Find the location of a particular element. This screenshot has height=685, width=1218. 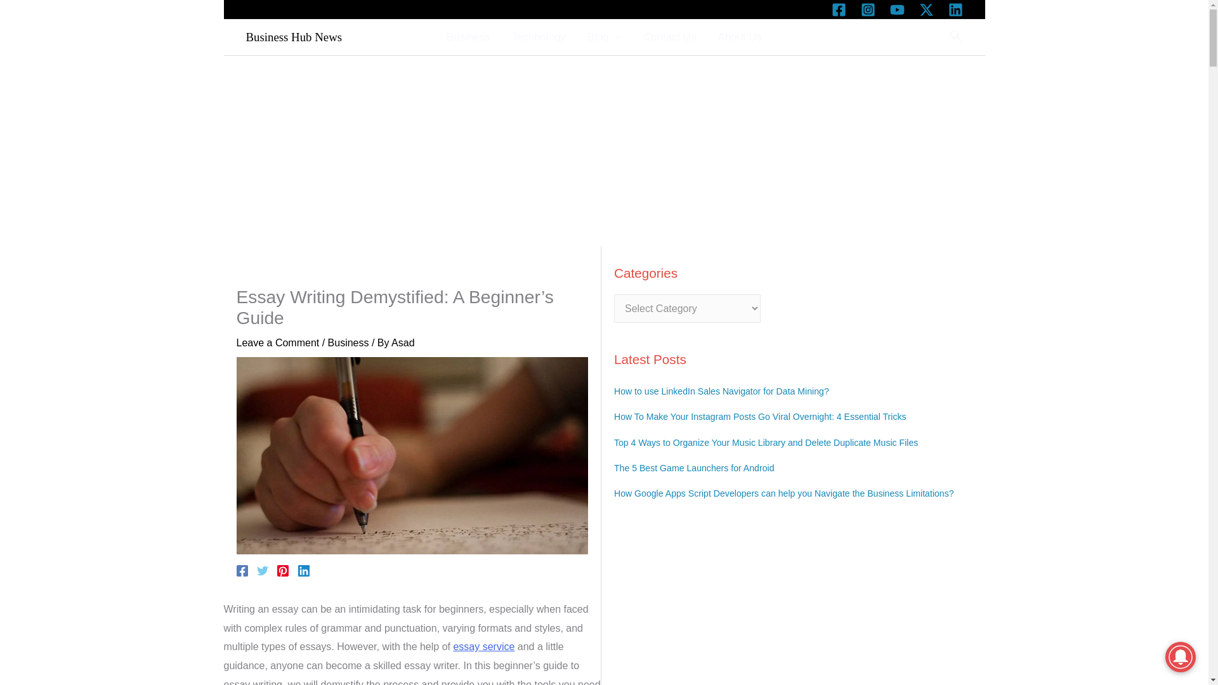

Asad is located at coordinates (402, 342).